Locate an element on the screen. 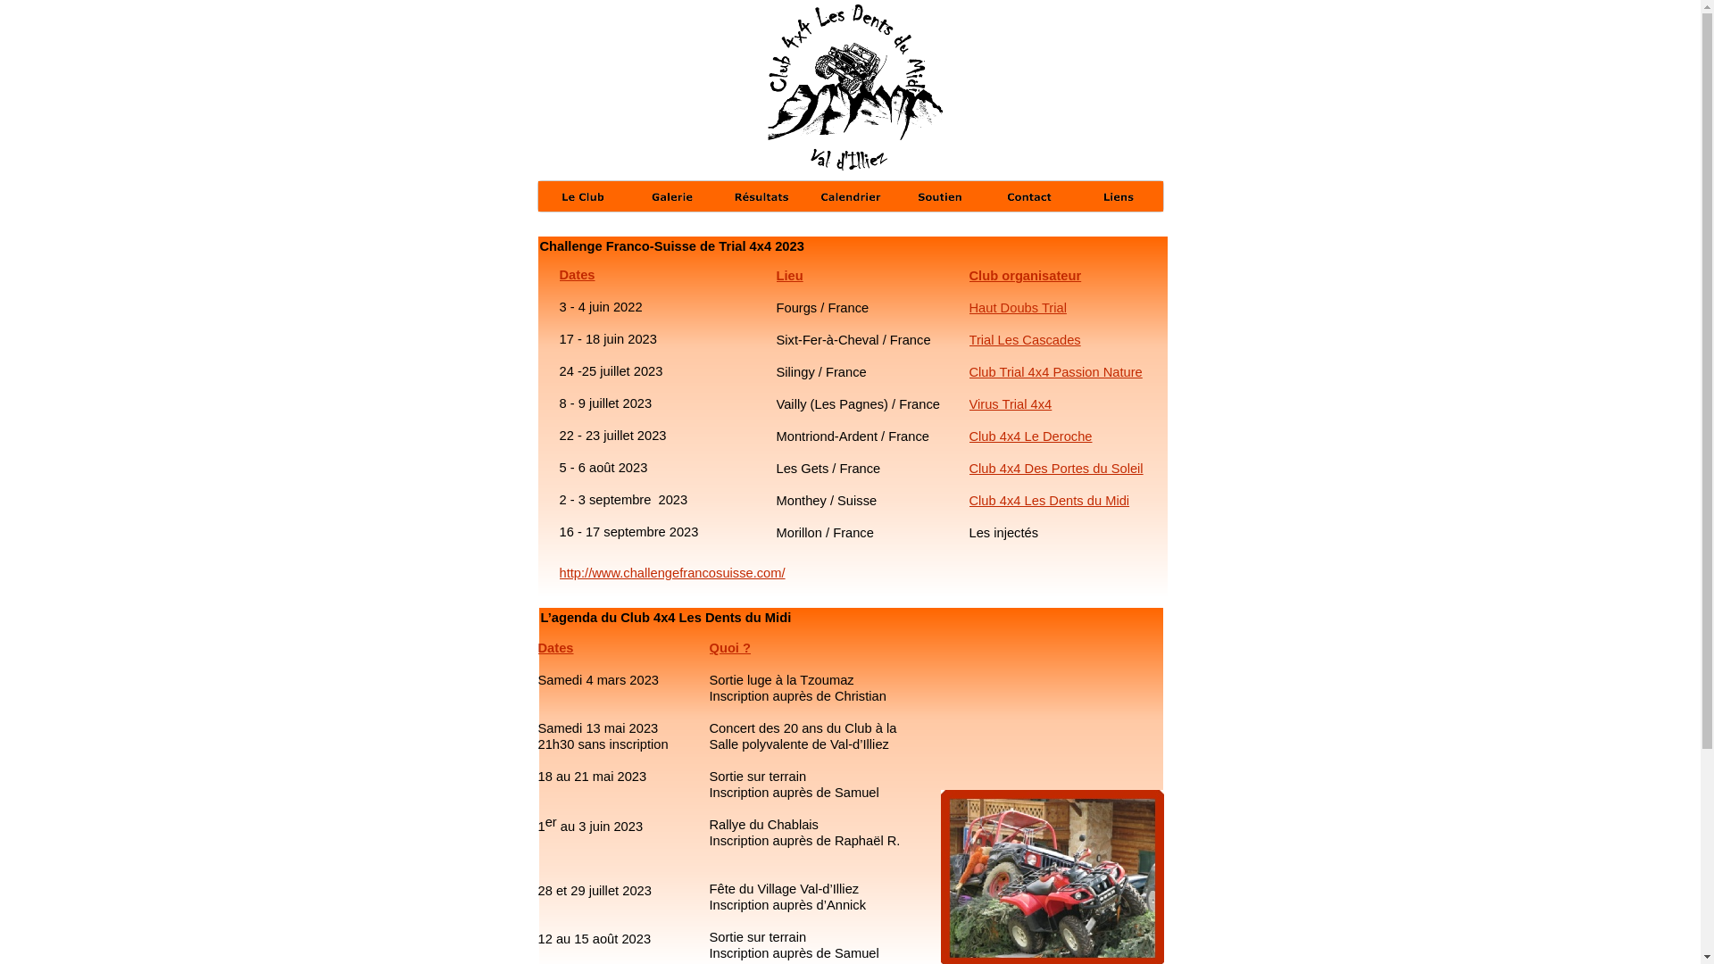 The height and width of the screenshot is (964, 1714). http://www.challengefrancosuisse.com/ is located at coordinates (671, 573).